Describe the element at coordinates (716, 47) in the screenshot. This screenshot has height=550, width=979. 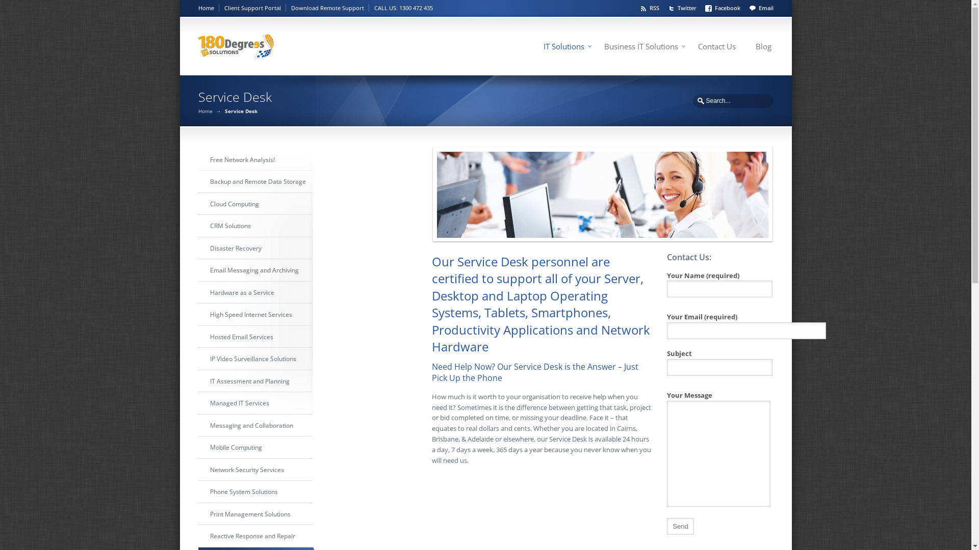
I see `Contact Us` at that location.